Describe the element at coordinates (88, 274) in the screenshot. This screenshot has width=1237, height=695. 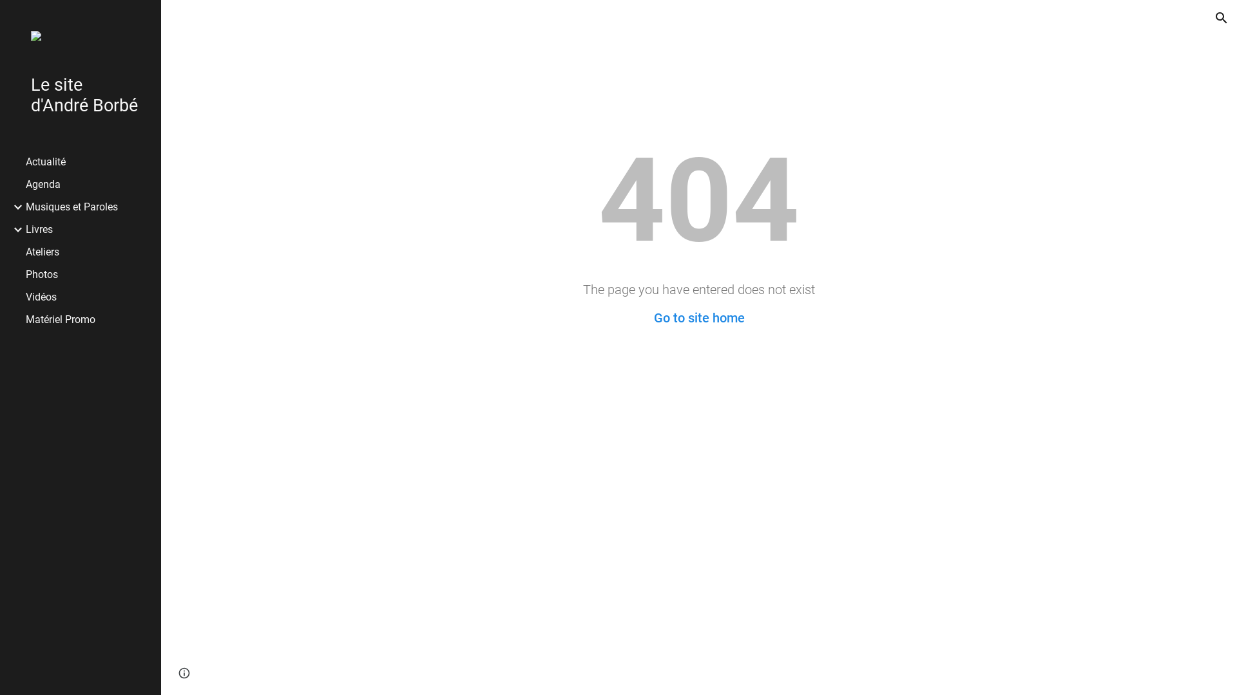
I see `Photos` at that location.